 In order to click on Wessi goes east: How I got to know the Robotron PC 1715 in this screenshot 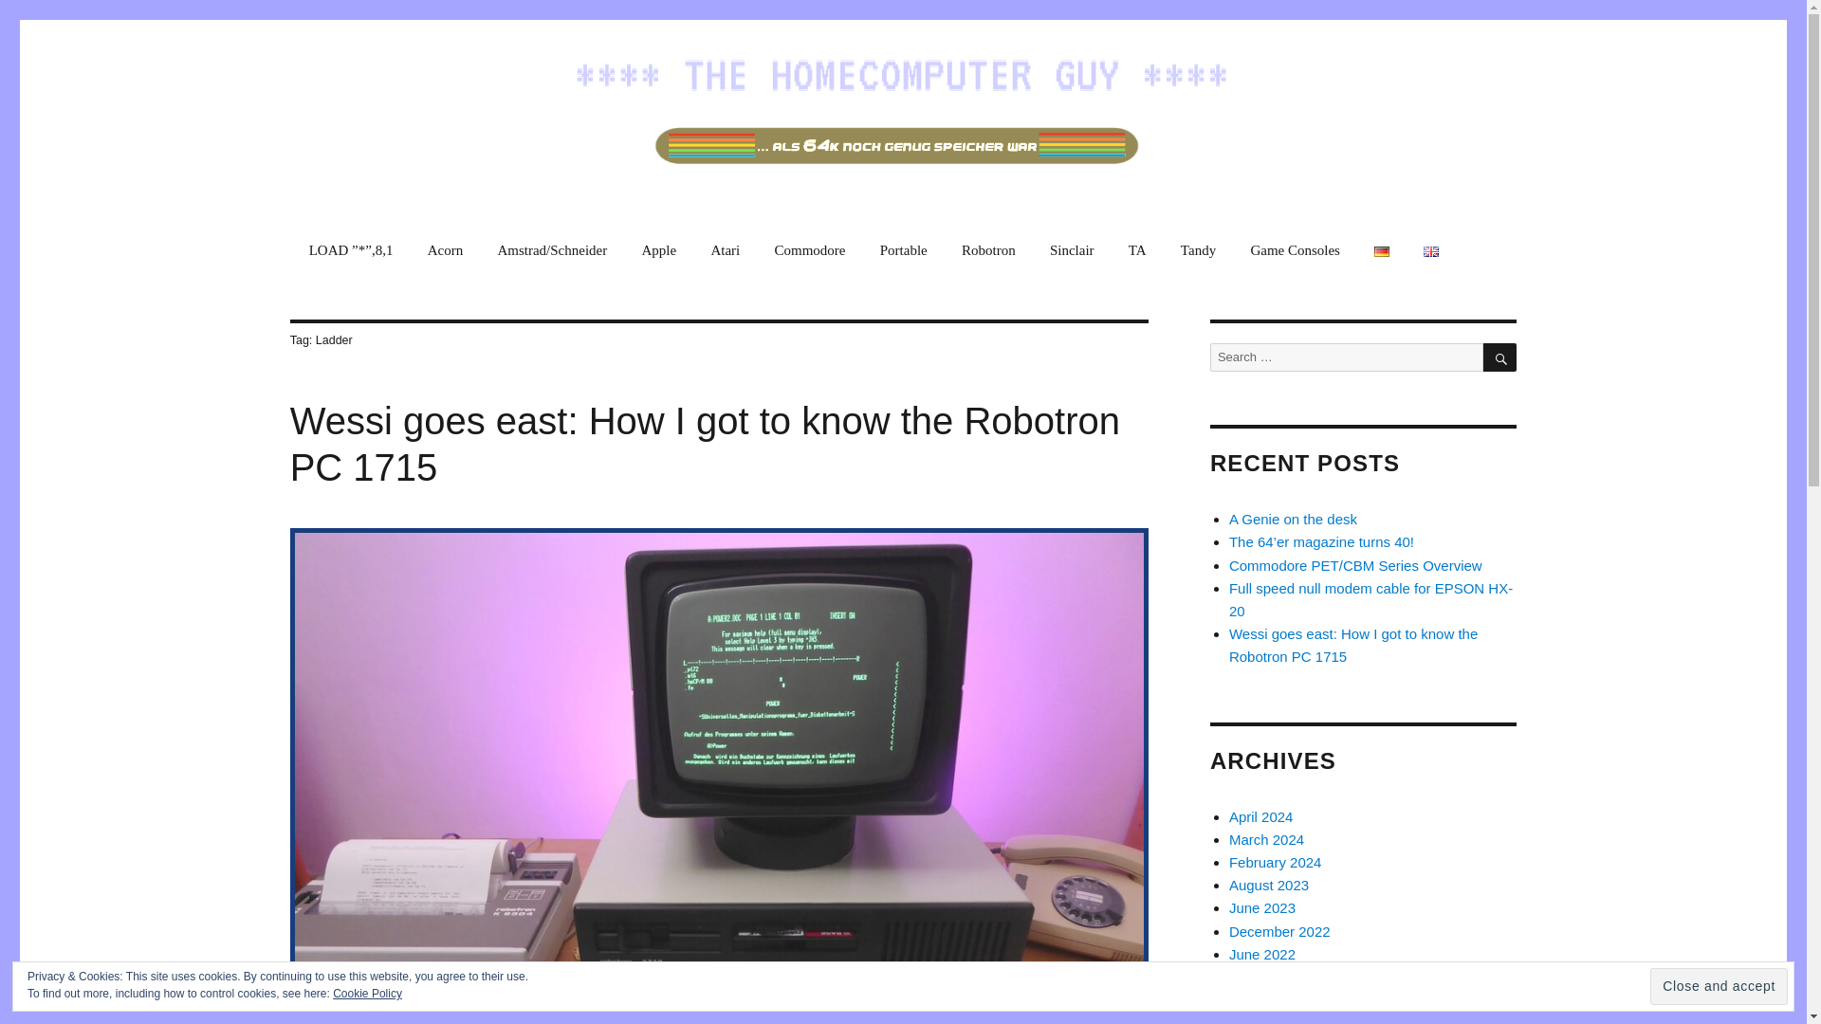, I will do `click(704, 444)`.